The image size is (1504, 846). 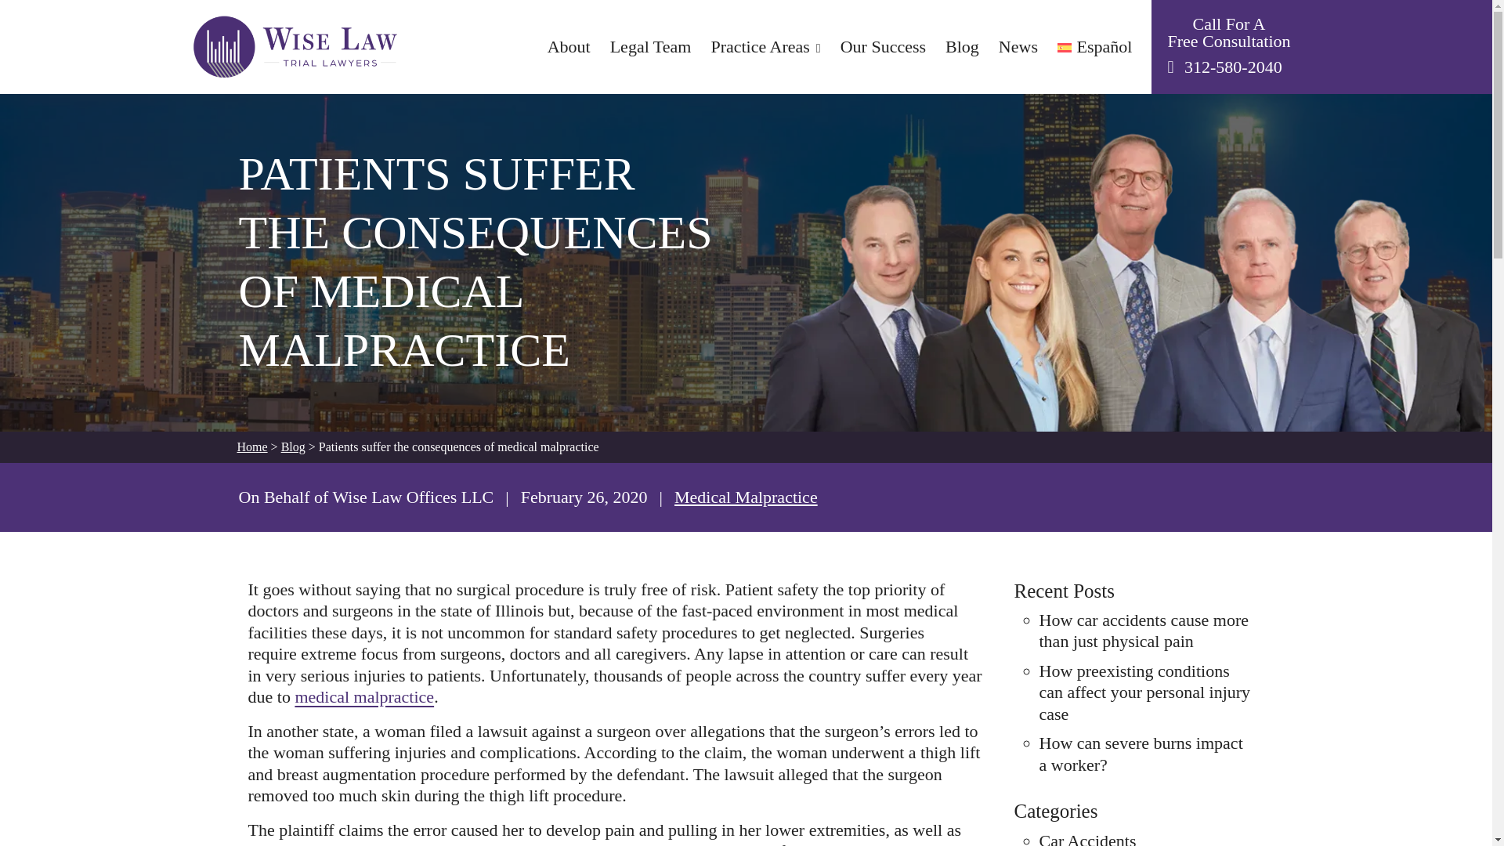 What do you see at coordinates (569, 47) in the screenshot?
I see `About` at bounding box center [569, 47].